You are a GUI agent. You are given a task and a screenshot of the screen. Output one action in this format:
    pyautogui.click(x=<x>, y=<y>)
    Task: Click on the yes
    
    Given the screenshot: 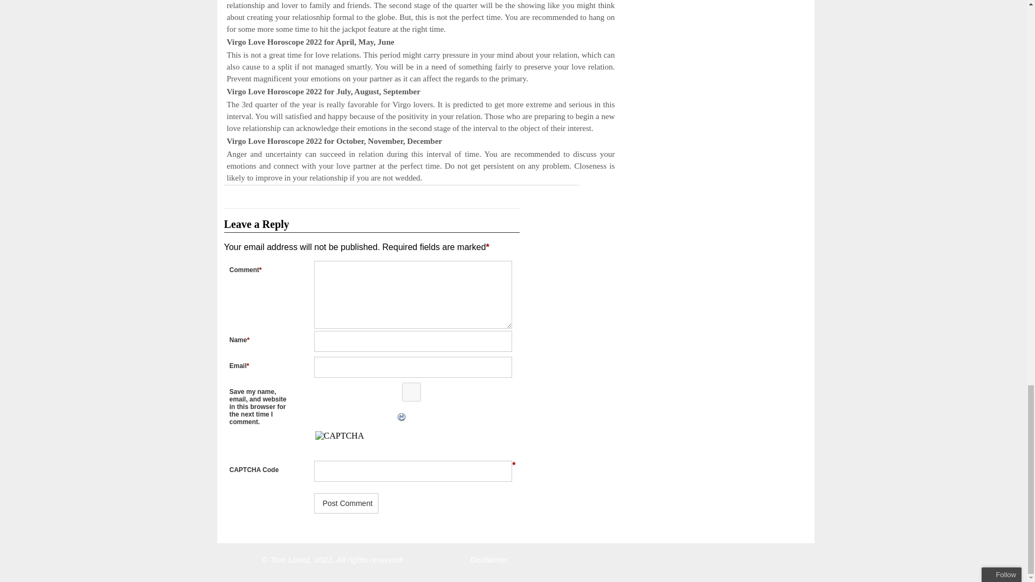 What is the action you would take?
    pyautogui.click(x=411, y=392)
    